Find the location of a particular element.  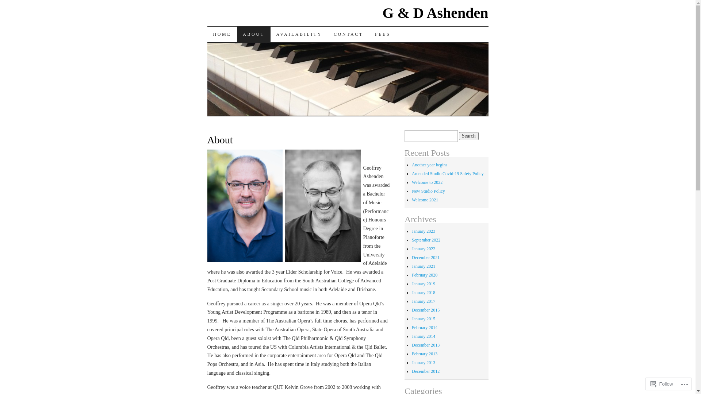

Follow is located at coordinates (662, 384).